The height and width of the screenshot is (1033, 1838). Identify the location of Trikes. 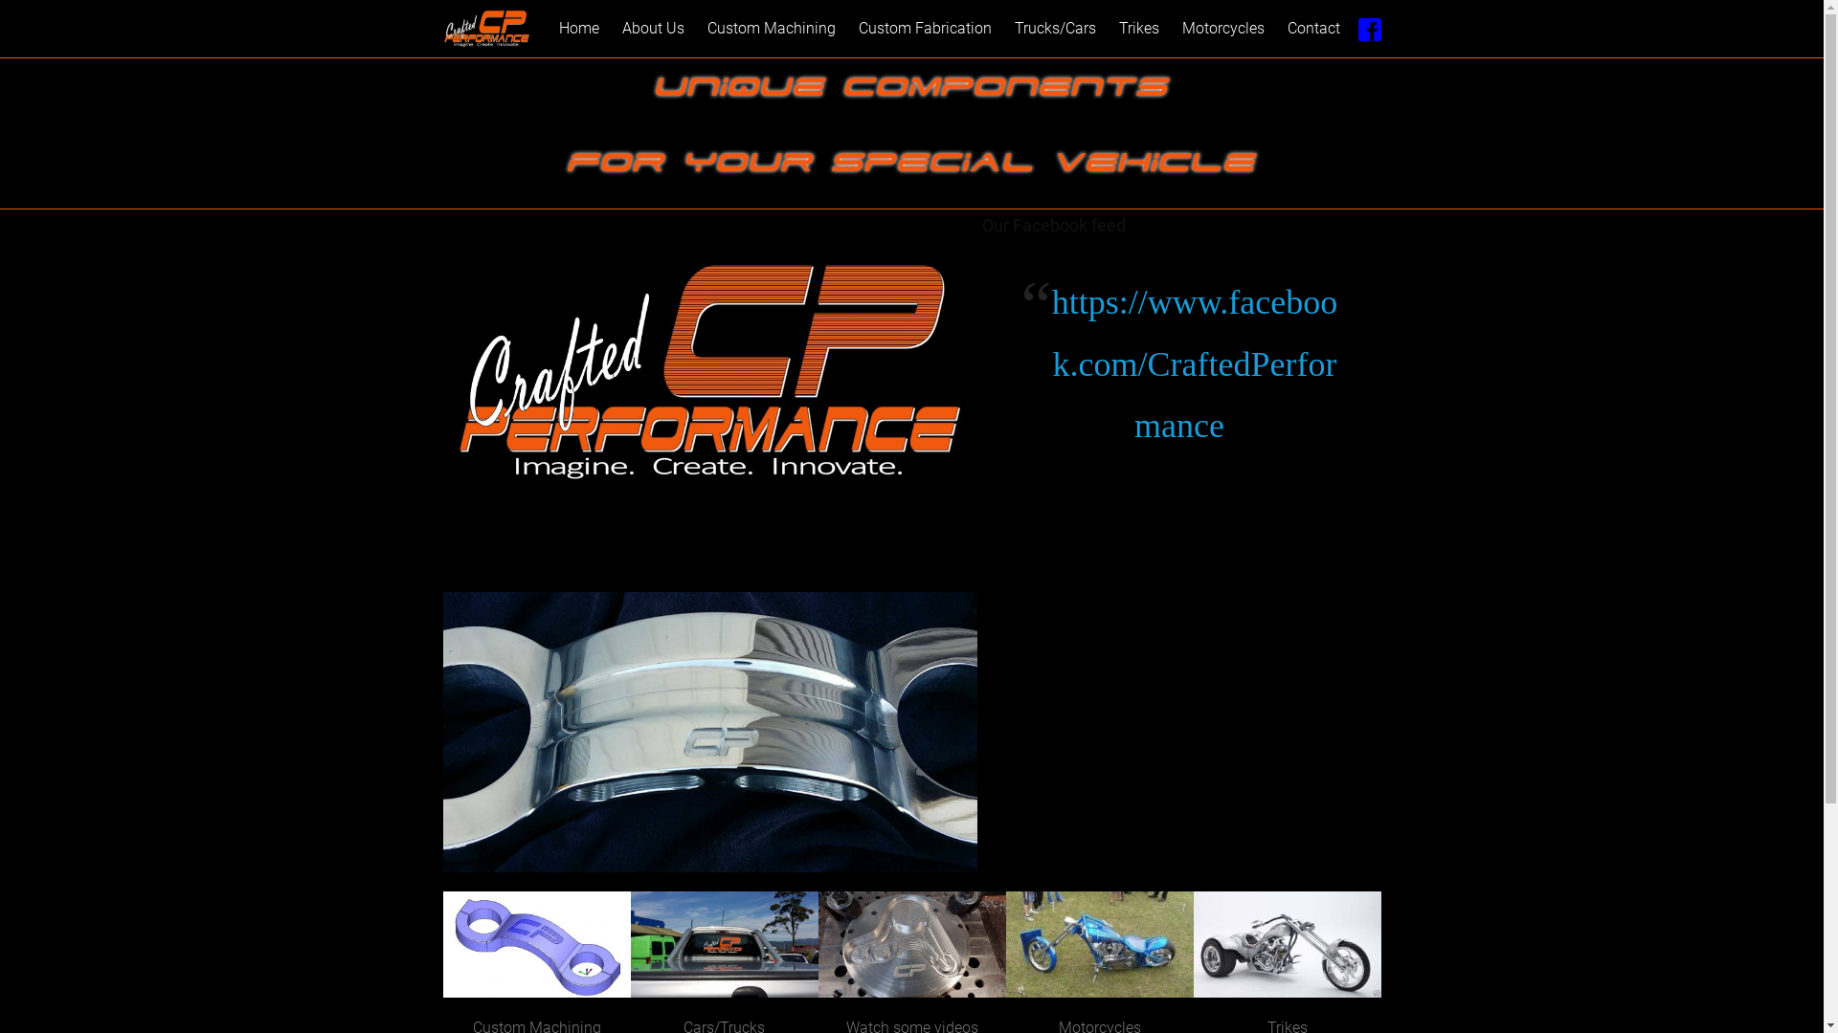
(1139, 29).